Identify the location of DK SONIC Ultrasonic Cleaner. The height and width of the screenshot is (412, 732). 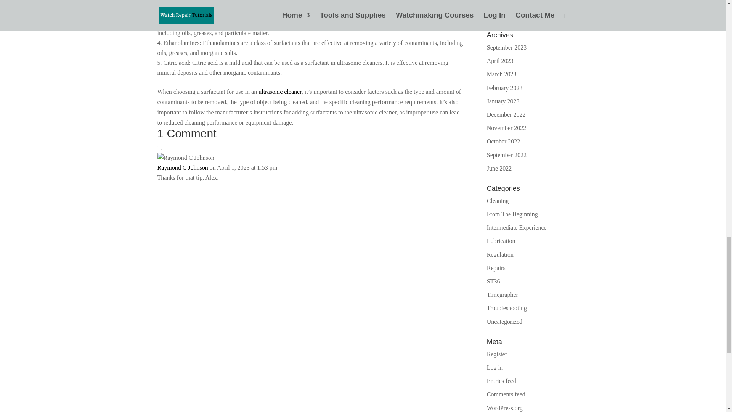
(280, 92).